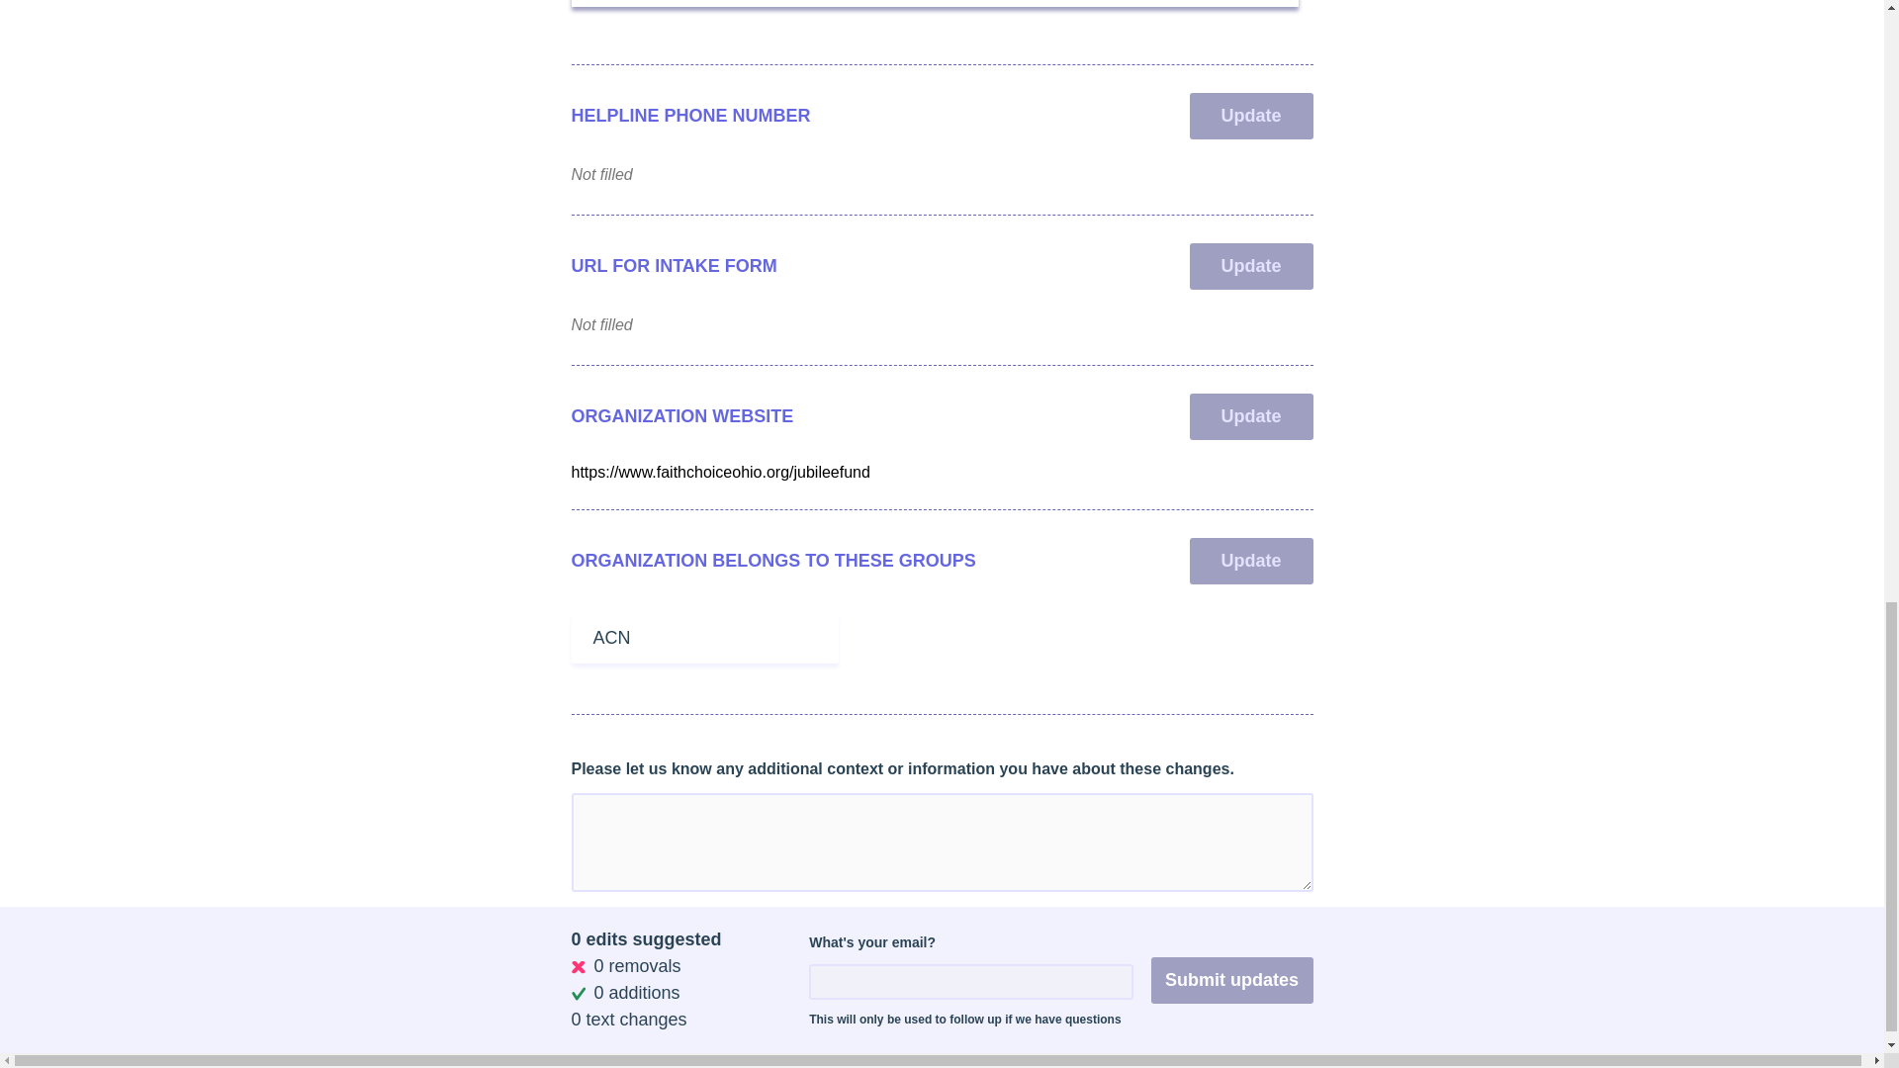 The width and height of the screenshot is (1899, 1068). I want to click on Update, so click(1250, 416).